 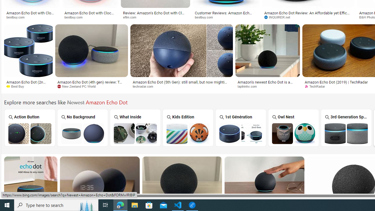 I want to click on Best Buy, so click(x=17, y=86).